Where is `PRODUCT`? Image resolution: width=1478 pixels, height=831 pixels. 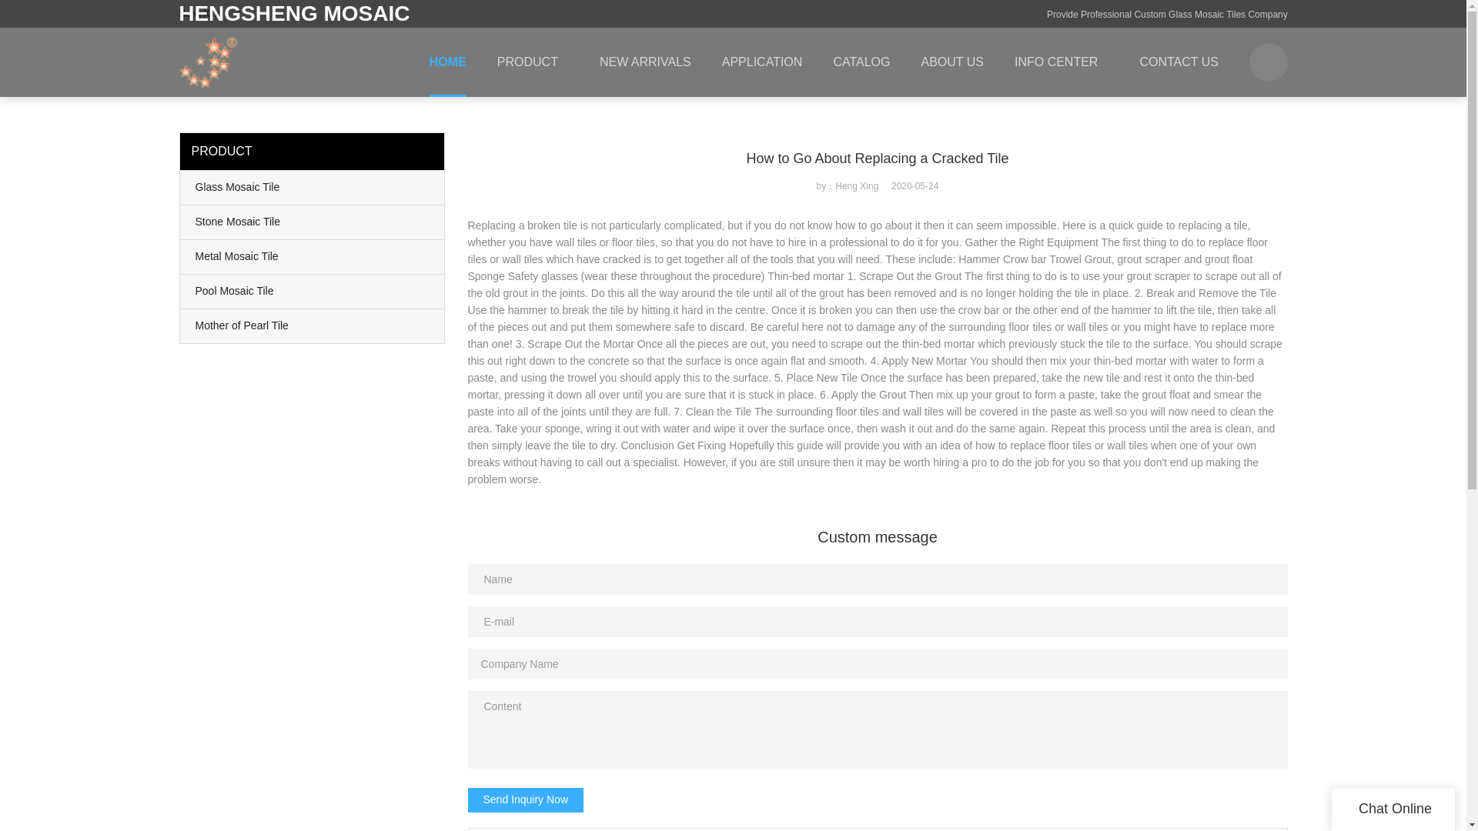 PRODUCT is located at coordinates (533, 62).